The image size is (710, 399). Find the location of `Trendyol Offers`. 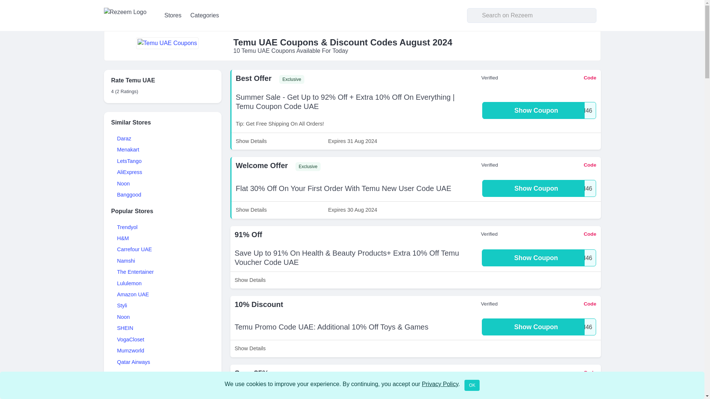

Trendyol Offers is located at coordinates (127, 227).